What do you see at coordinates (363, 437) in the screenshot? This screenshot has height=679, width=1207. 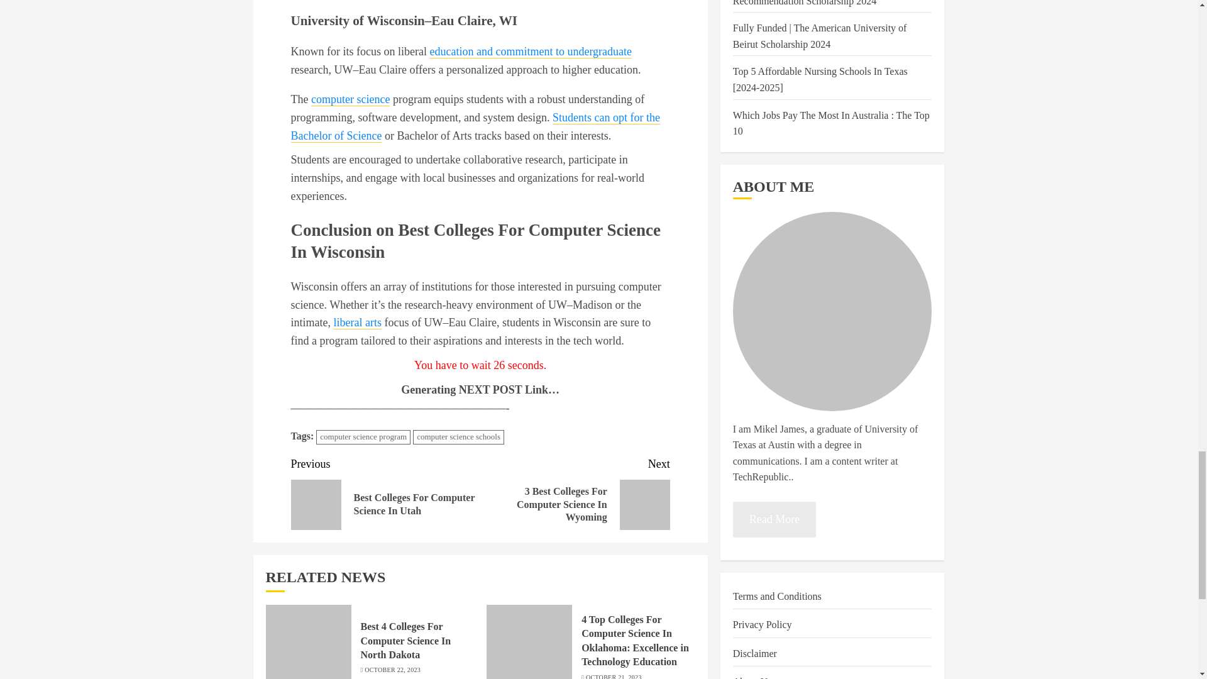 I see `computer science program` at bounding box center [363, 437].